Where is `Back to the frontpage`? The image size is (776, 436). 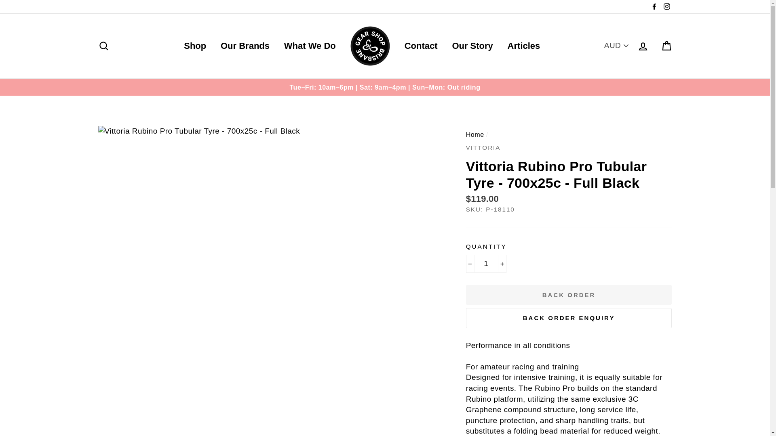
Back to the frontpage is located at coordinates (475, 134).